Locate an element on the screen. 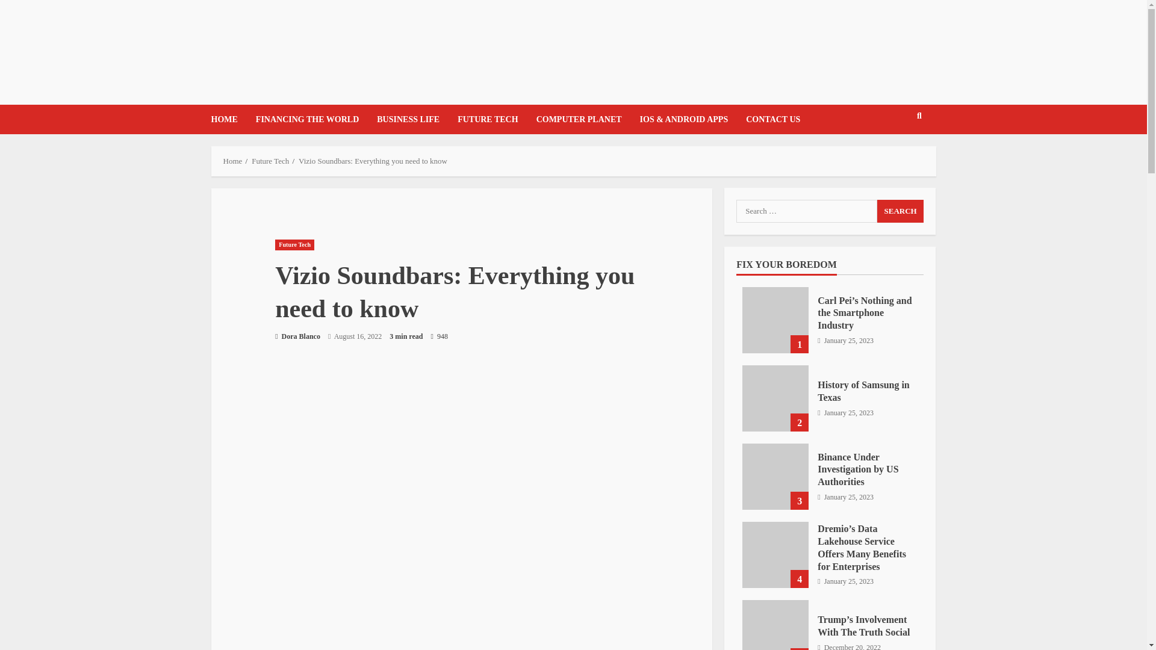 The width and height of the screenshot is (1156, 650). COMPUTER PLANET is located at coordinates (579, 119).